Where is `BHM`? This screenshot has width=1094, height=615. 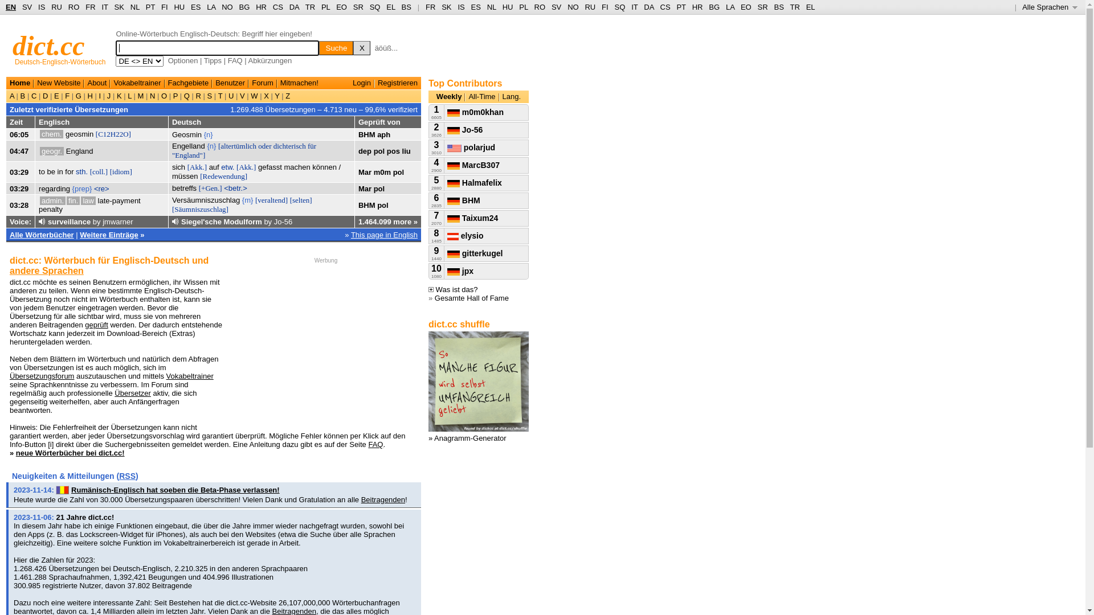 BHM is located at coordinates (367, 205).